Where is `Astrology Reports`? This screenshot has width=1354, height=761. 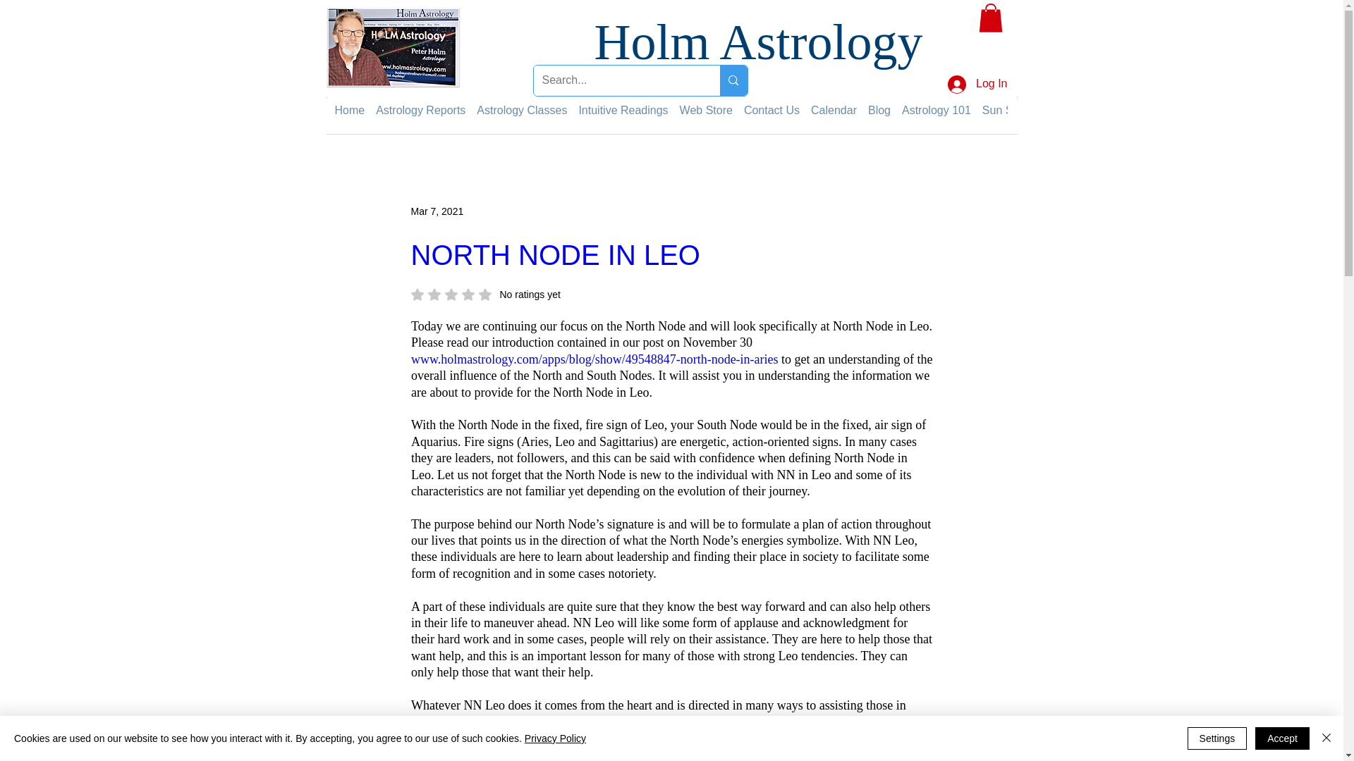 Astrology Reports is located at coordinates (420, 110).